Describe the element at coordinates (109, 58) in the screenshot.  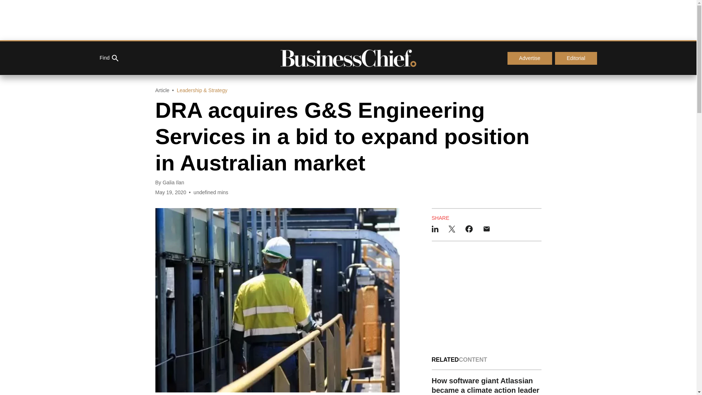
I see `Find` at that location.